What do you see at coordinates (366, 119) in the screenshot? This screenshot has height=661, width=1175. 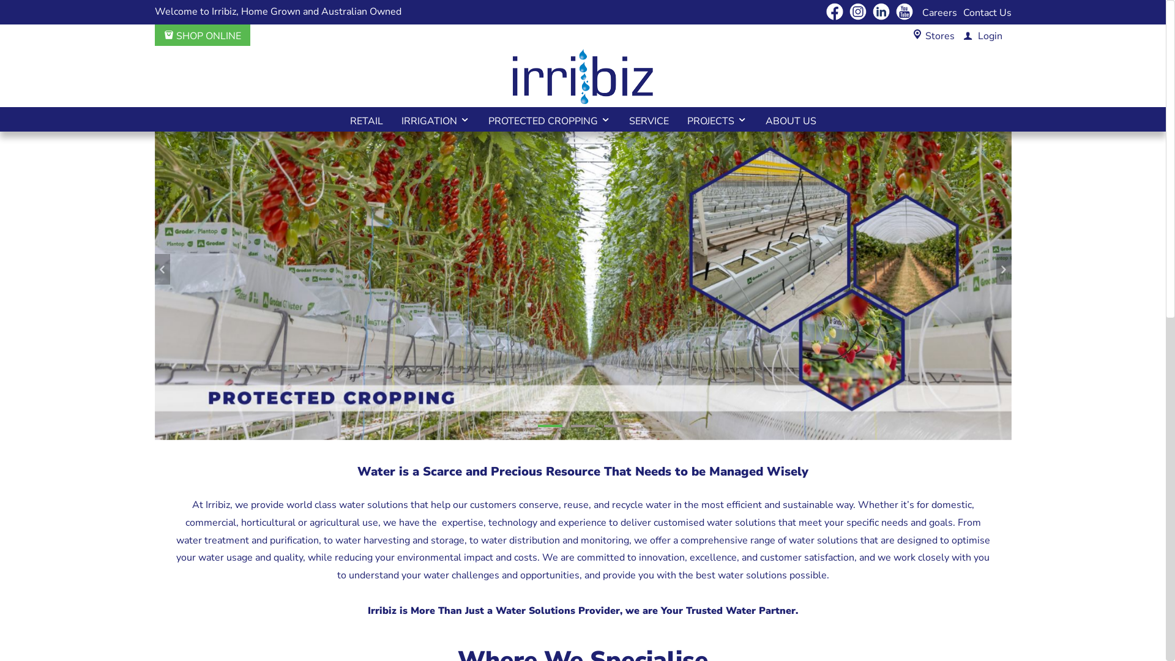 I see `RETAIL` at bounding box center [366, 119].